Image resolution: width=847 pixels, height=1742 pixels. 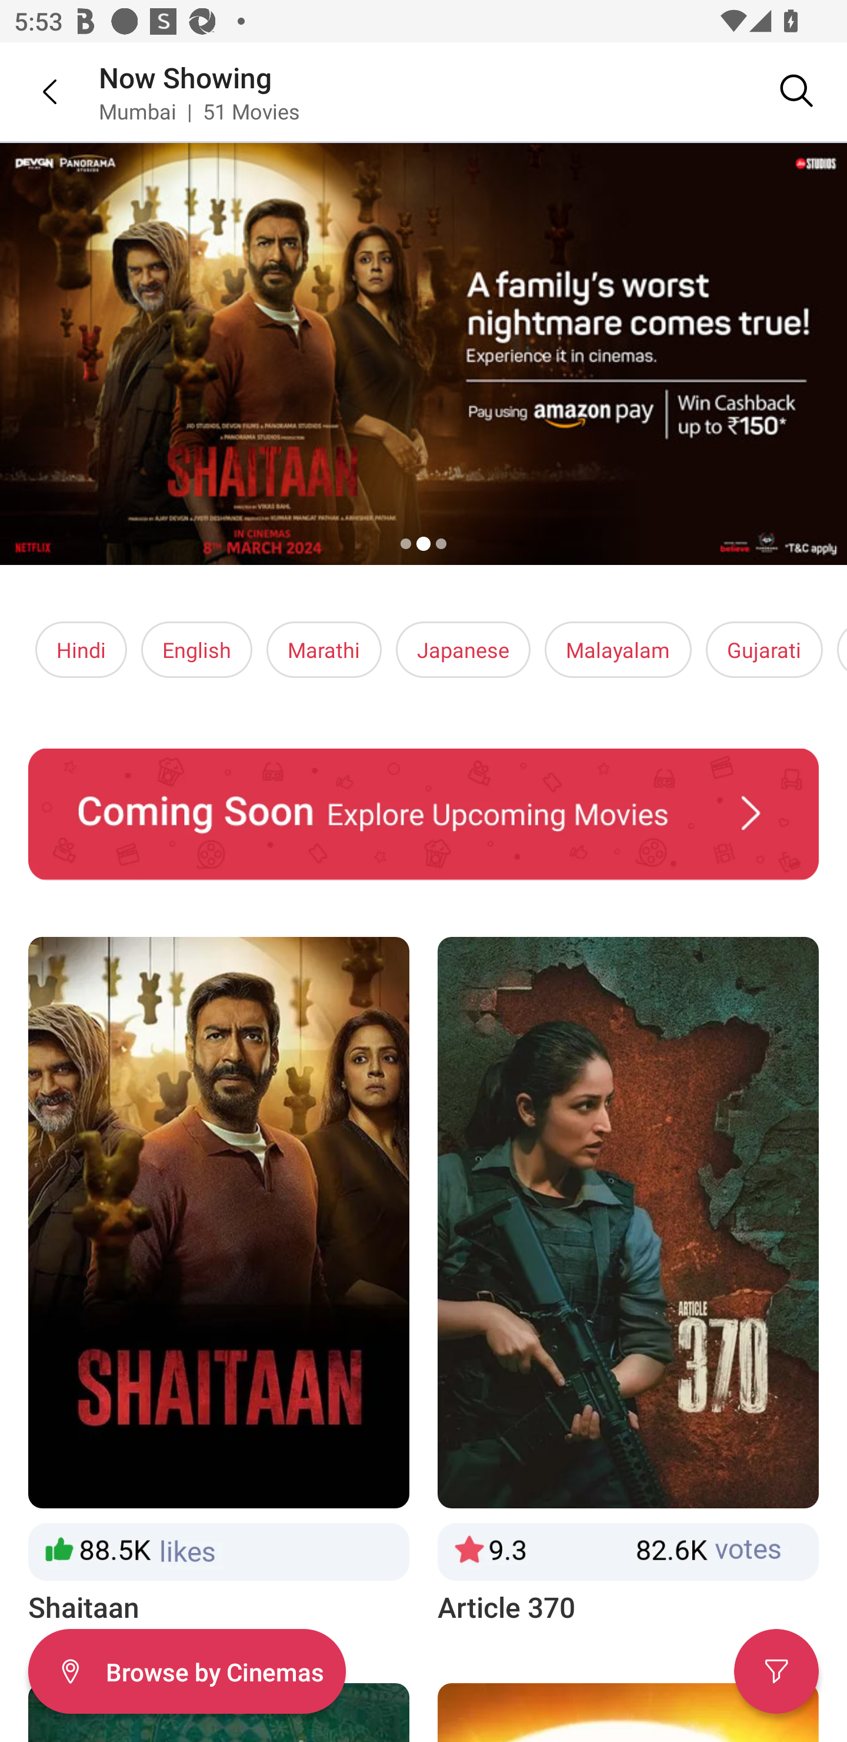 What do you see at coordinates (628, 1282) in the screenshot?
I see `Article 370` at bounding box center [628, 1282].